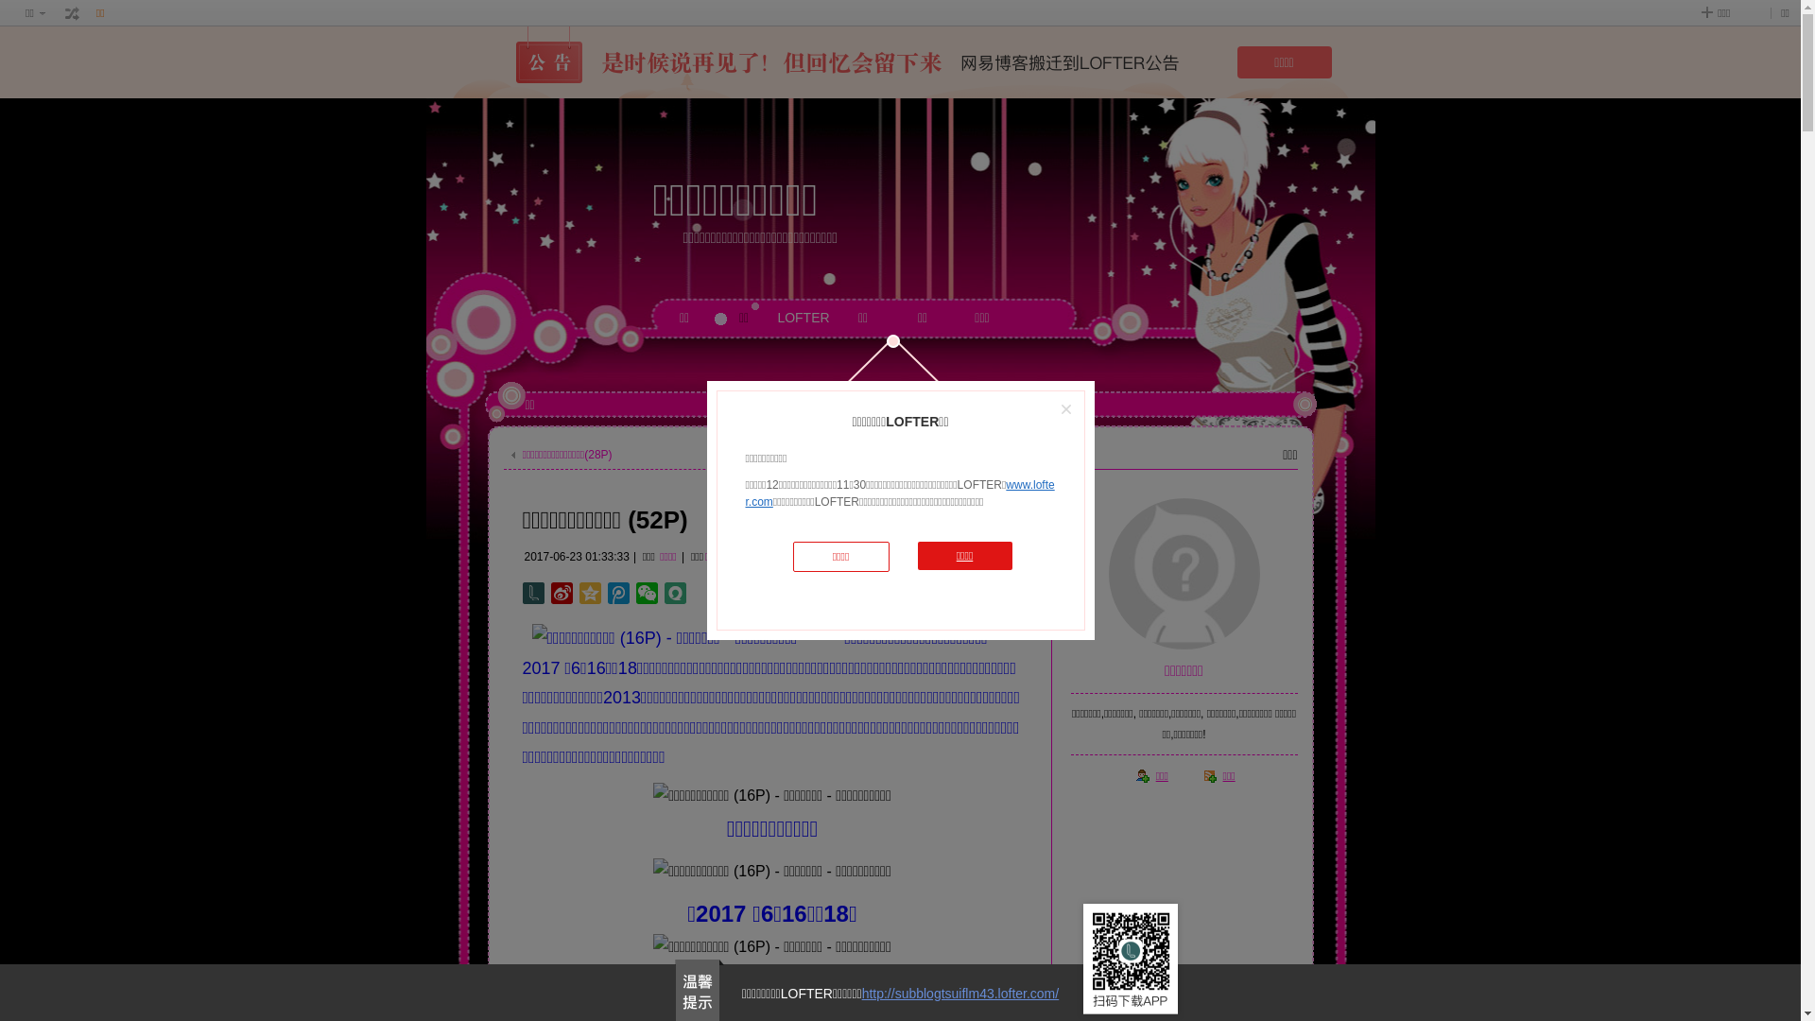  What do you see at coordinates (804, 335) in the screenshot?
I see `LOFTER` at bounding box center [804, 335].